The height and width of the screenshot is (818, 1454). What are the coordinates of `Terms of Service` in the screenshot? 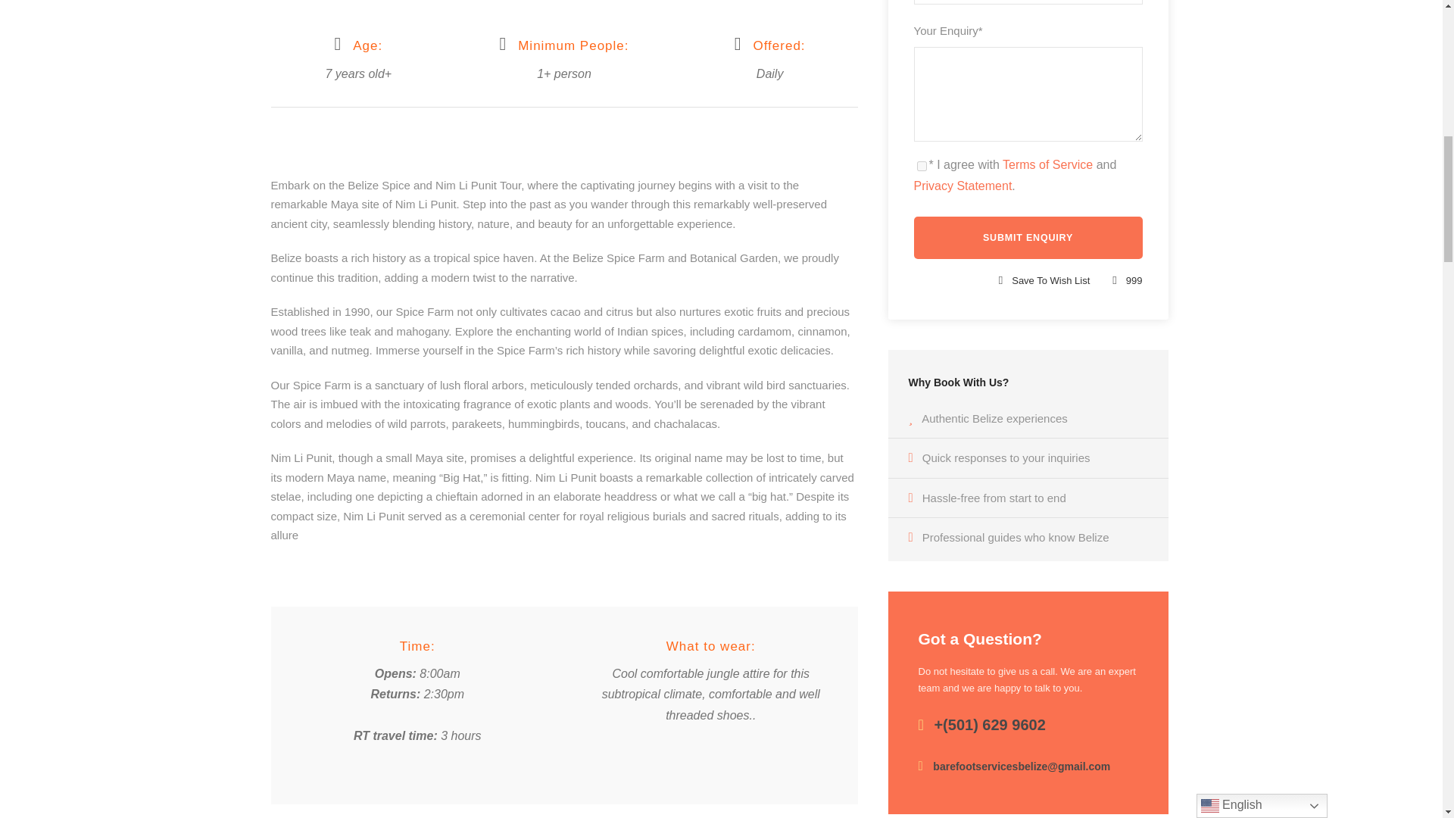 It's located at (1048, 164).